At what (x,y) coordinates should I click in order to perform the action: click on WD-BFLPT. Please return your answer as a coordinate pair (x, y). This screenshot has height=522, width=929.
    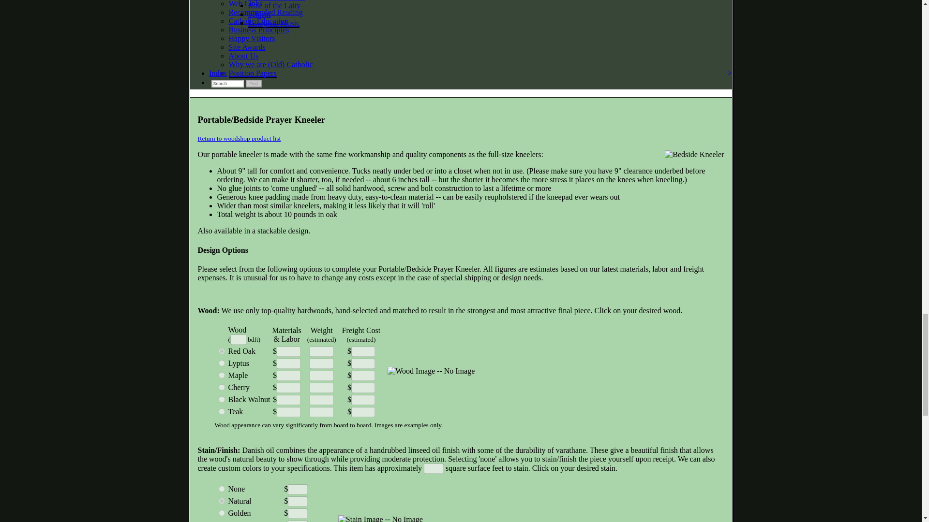
    Looking at the image, I should click on (222, 363).